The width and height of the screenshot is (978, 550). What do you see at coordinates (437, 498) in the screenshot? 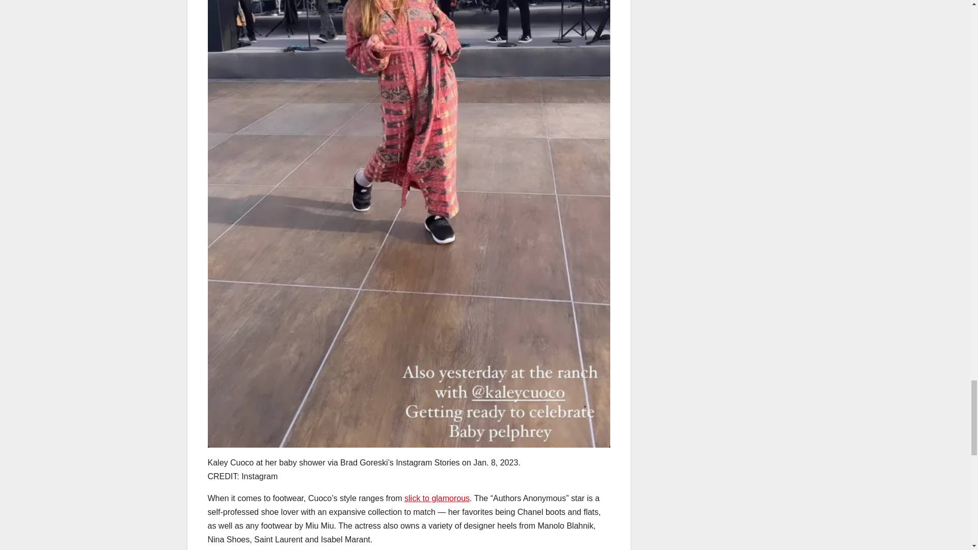
I see `slick to glamorous` at bounding box center [437, 498].